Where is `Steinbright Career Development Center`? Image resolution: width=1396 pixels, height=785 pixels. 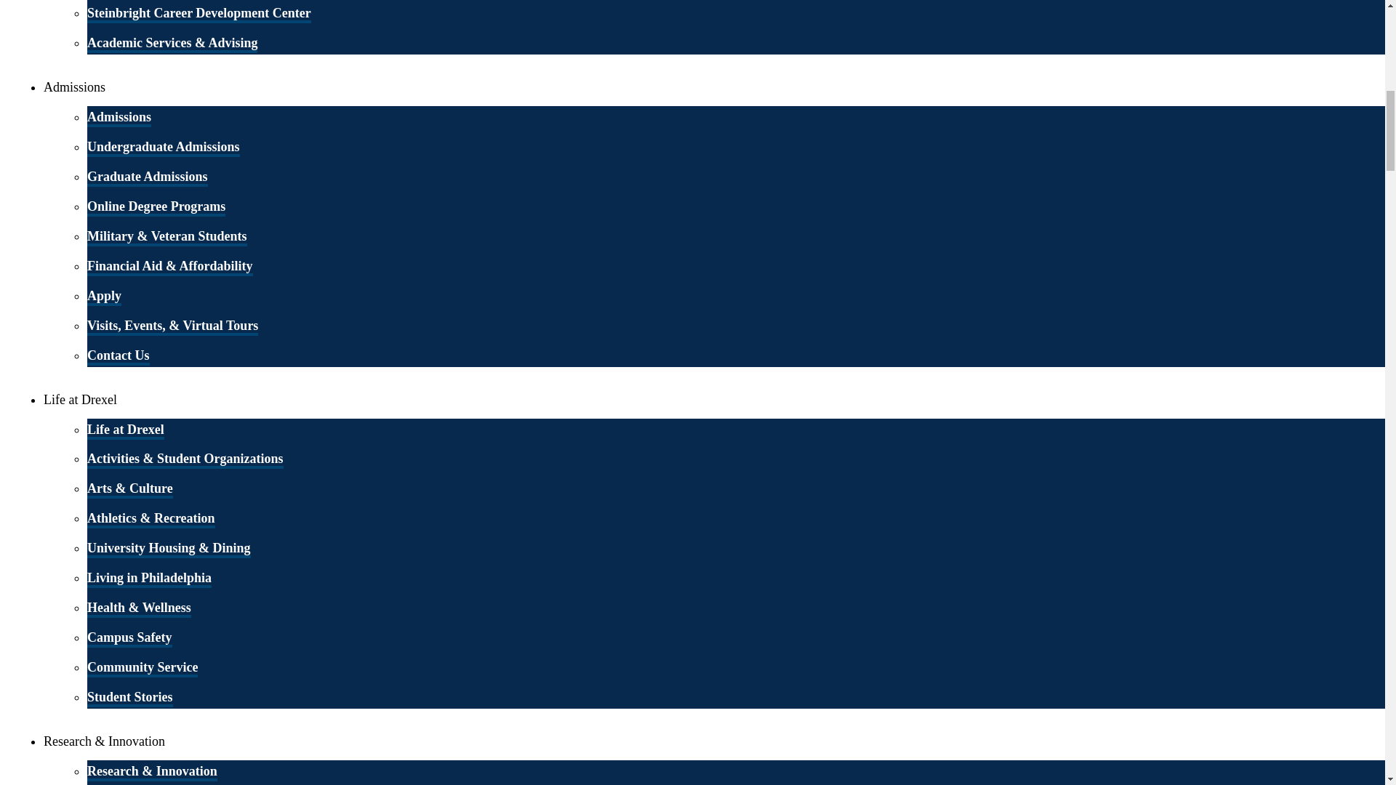
Steinbright Career Development Center is located at coordinates (199, 15).